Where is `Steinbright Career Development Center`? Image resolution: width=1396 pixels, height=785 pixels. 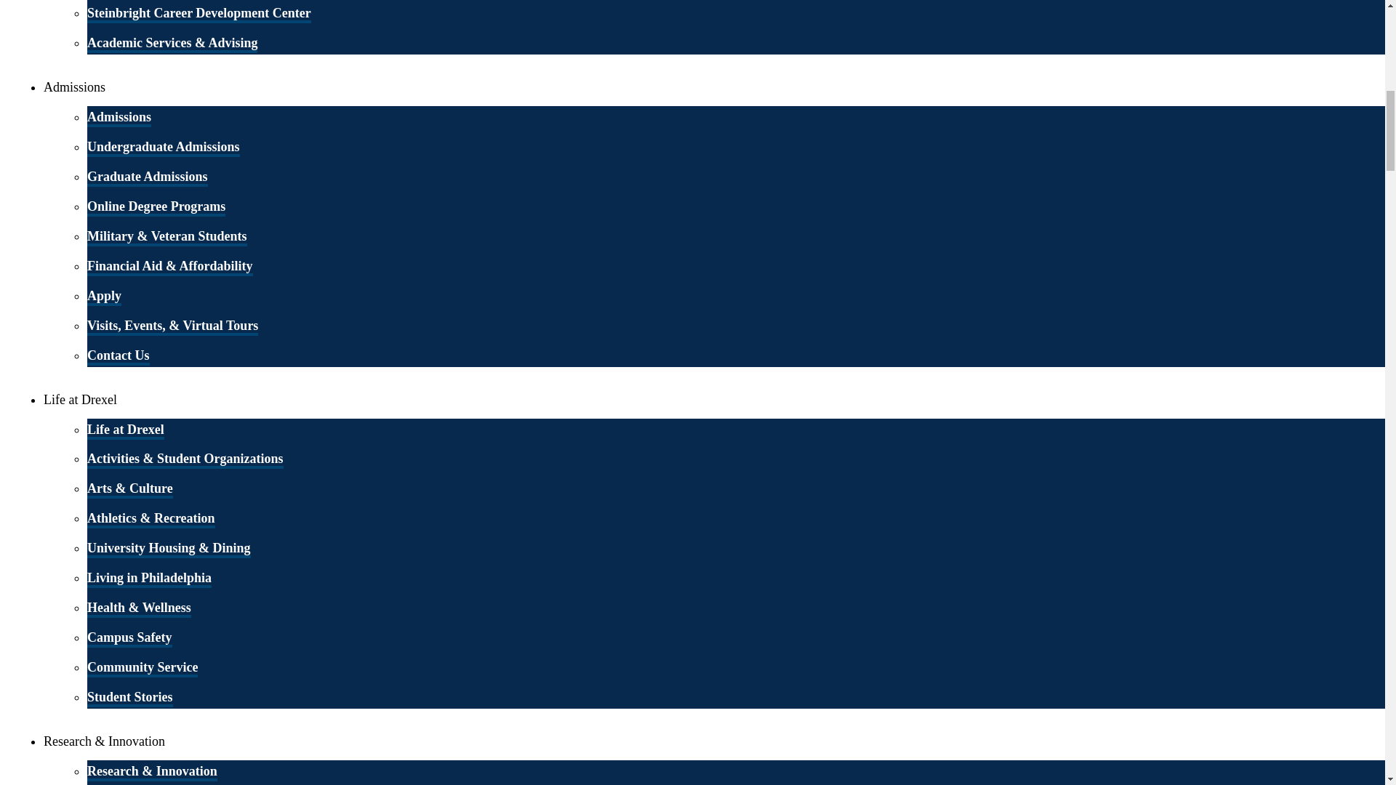
Steinbright Career Development Center is located at coordinates (199, 15).